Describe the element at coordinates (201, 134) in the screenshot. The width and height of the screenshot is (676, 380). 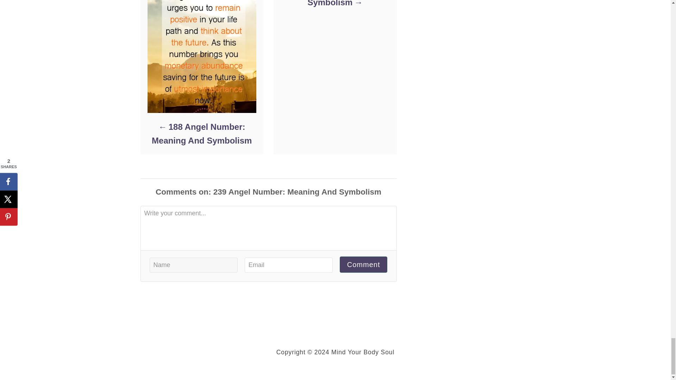
I see `188 Angel Number: Meaning And Symbolism` at that location.